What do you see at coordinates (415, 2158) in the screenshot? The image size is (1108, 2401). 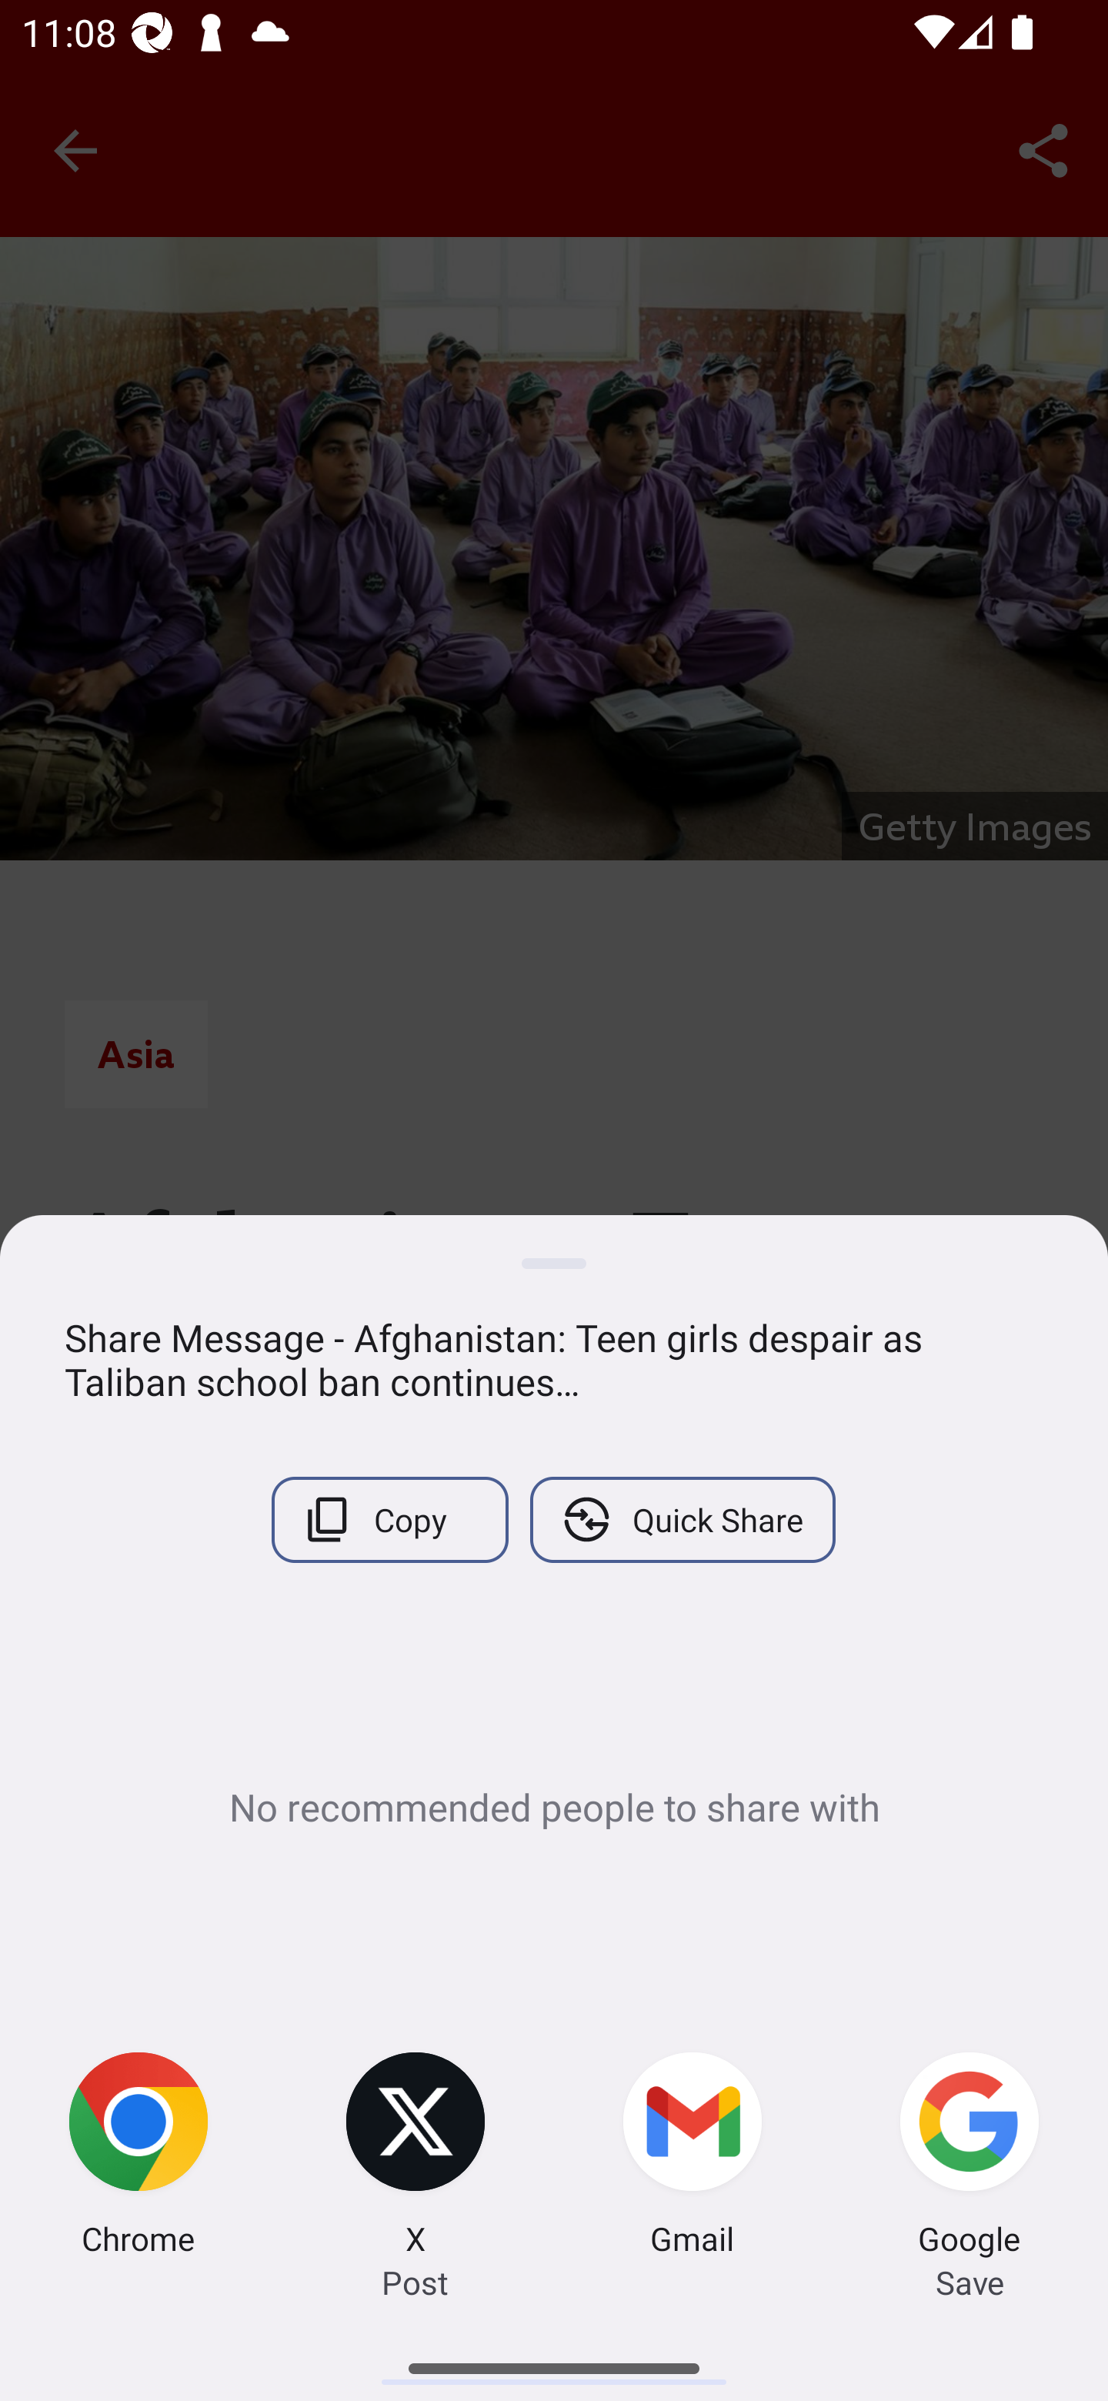 I see `X Post` at bounding box center [415, 2158].